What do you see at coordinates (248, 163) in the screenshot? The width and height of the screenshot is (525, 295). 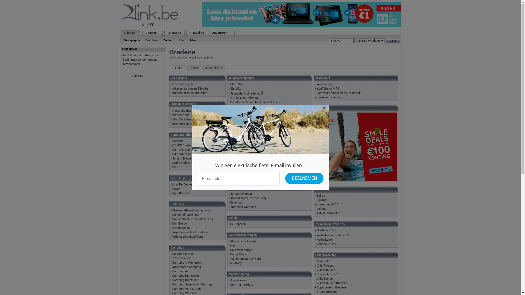 I see `Duikschool Tortuga Divers` at bounding box center [248, 163].